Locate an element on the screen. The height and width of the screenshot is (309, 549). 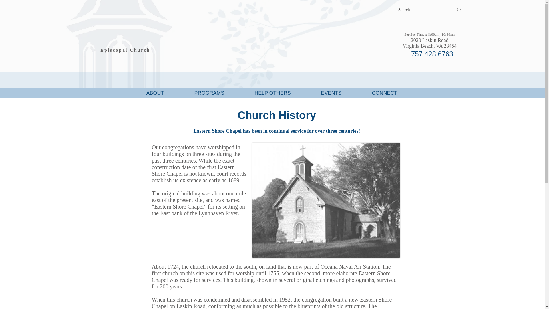
757.428.6763 is located at coordinates (429, 43).